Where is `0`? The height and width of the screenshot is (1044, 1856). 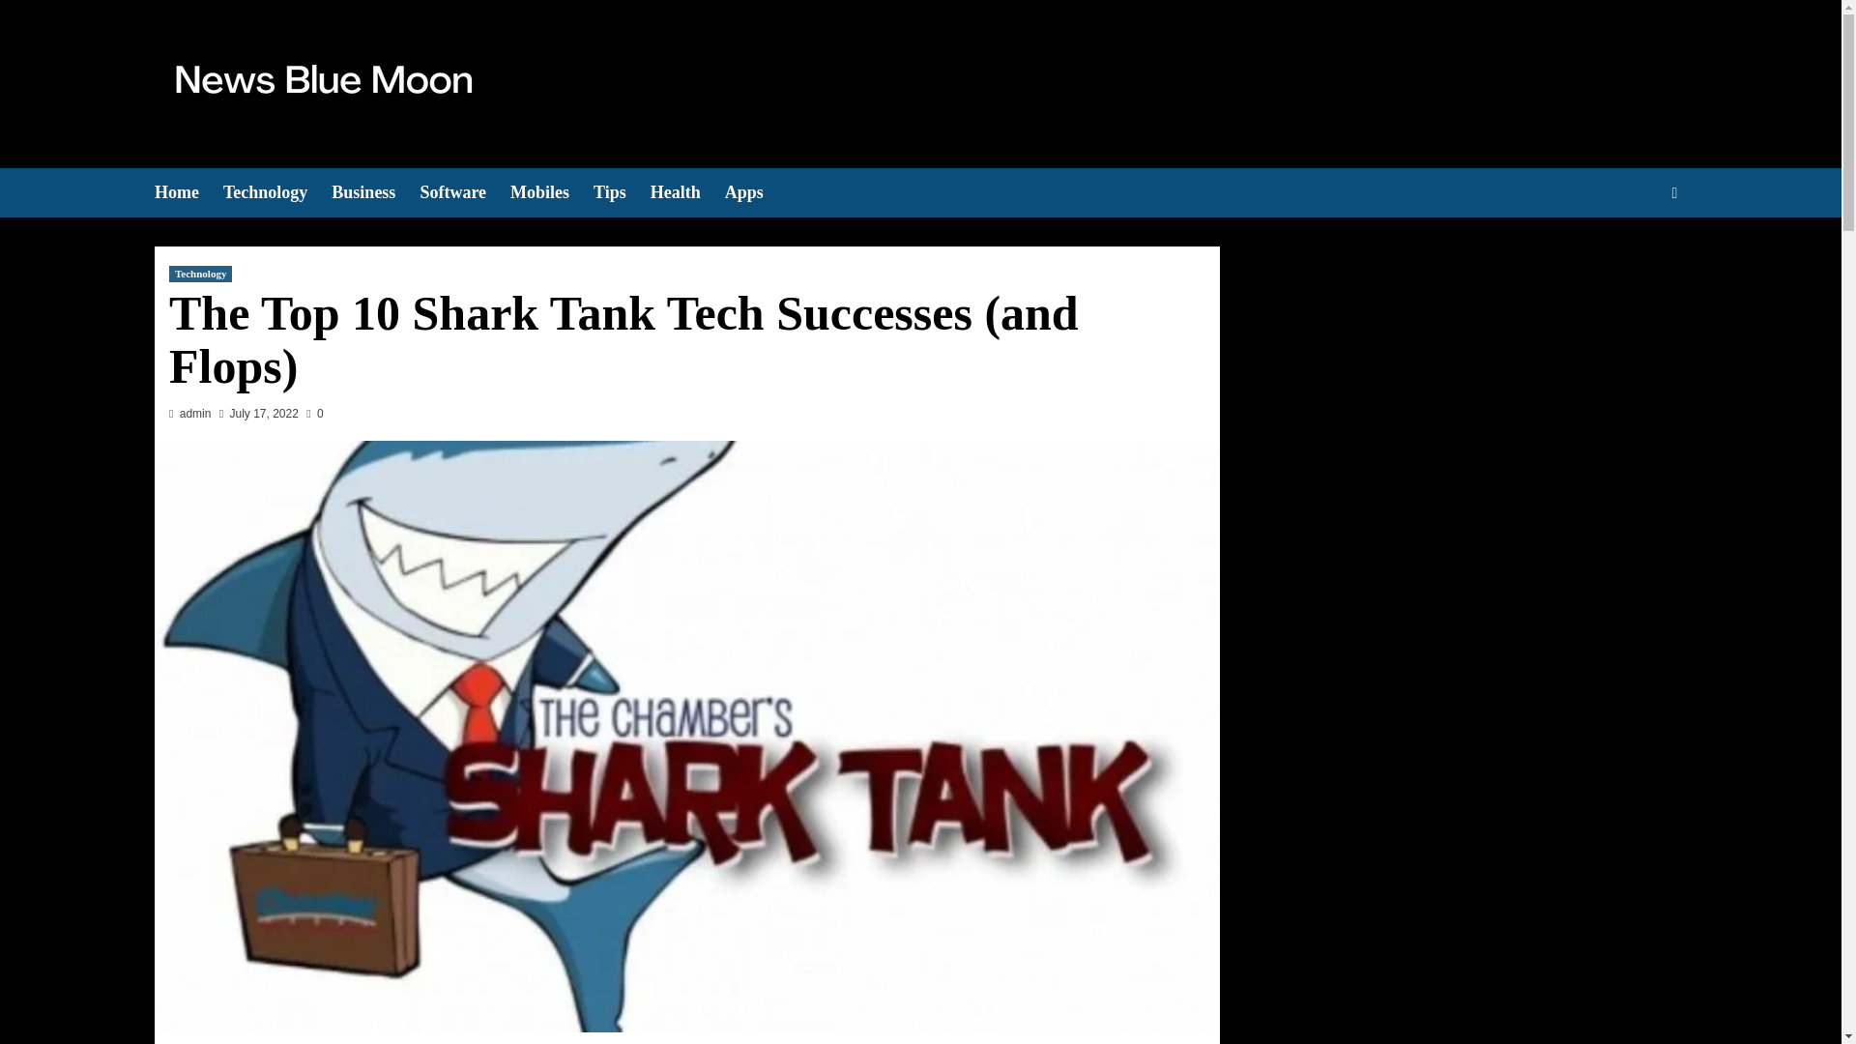
0 is located at coordinates (314, 414).